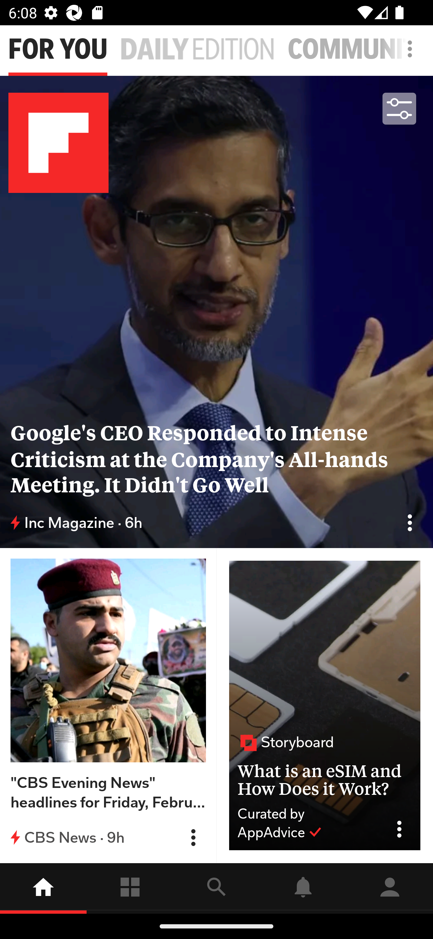 This screenshot has height=939, width=433. What do you see at coordinates (216, 523) in the screenshot?
I see `Inc Magazine · 6h Flip into Magazine` at bounding box center [216, 523].